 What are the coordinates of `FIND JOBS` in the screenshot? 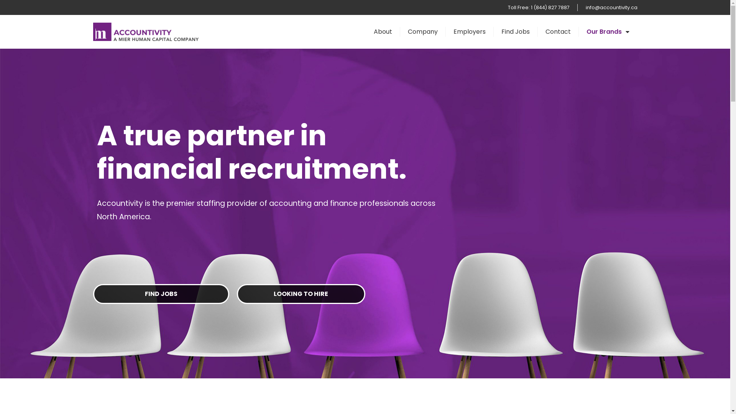 It's located at (161, 294).